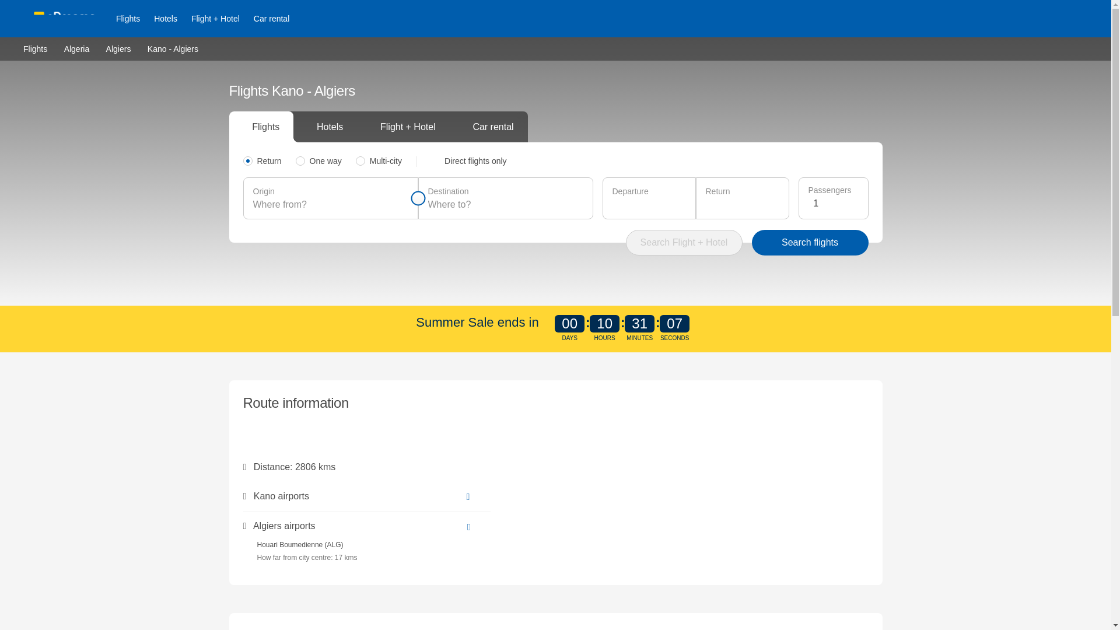 This screenshot has height=630, width=1120. Describe the element at coordinates (35, 48) in the screenshot. I see `Flights` at that location.